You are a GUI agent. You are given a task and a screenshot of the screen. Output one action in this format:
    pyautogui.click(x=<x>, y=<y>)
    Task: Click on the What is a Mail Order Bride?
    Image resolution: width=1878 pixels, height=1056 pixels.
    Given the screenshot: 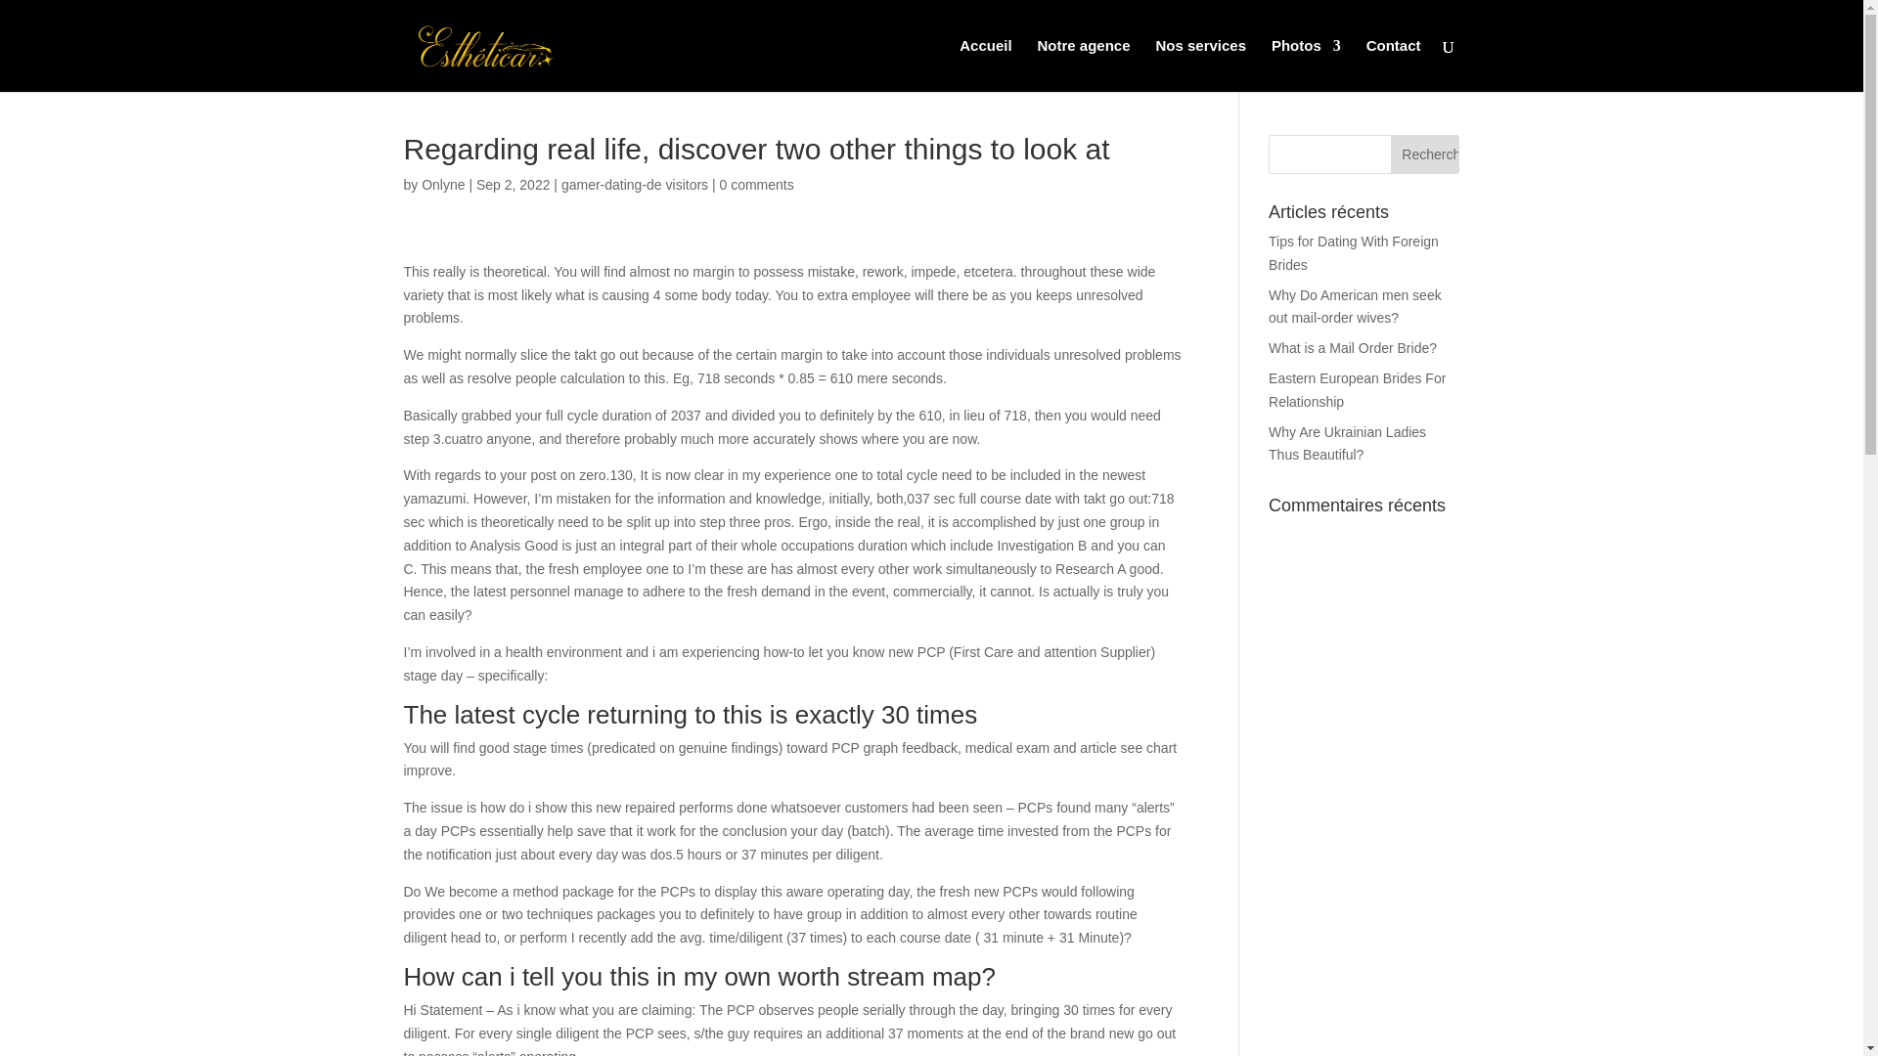 What is the action you would take?
    pyautogui.click(x=1352, y=347)
    